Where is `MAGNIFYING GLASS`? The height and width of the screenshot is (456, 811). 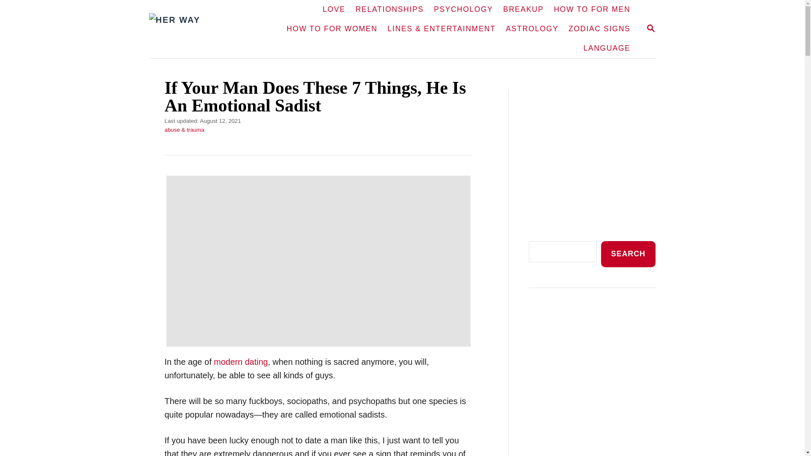 MAGNIFYING GLASS is located at coordinates (592, 10).